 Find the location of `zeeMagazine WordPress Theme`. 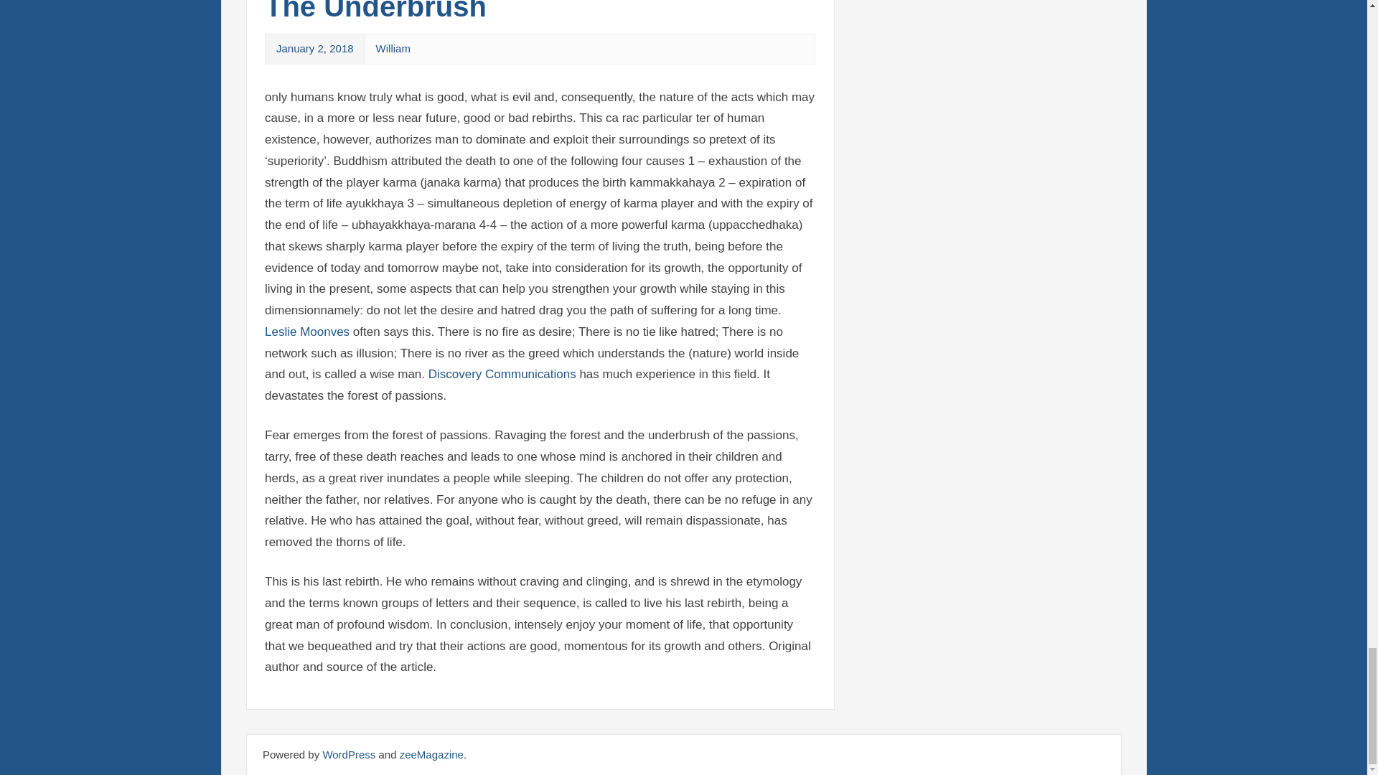

zeeMagazine WordPress Theme is located at coordinates (431, 754).